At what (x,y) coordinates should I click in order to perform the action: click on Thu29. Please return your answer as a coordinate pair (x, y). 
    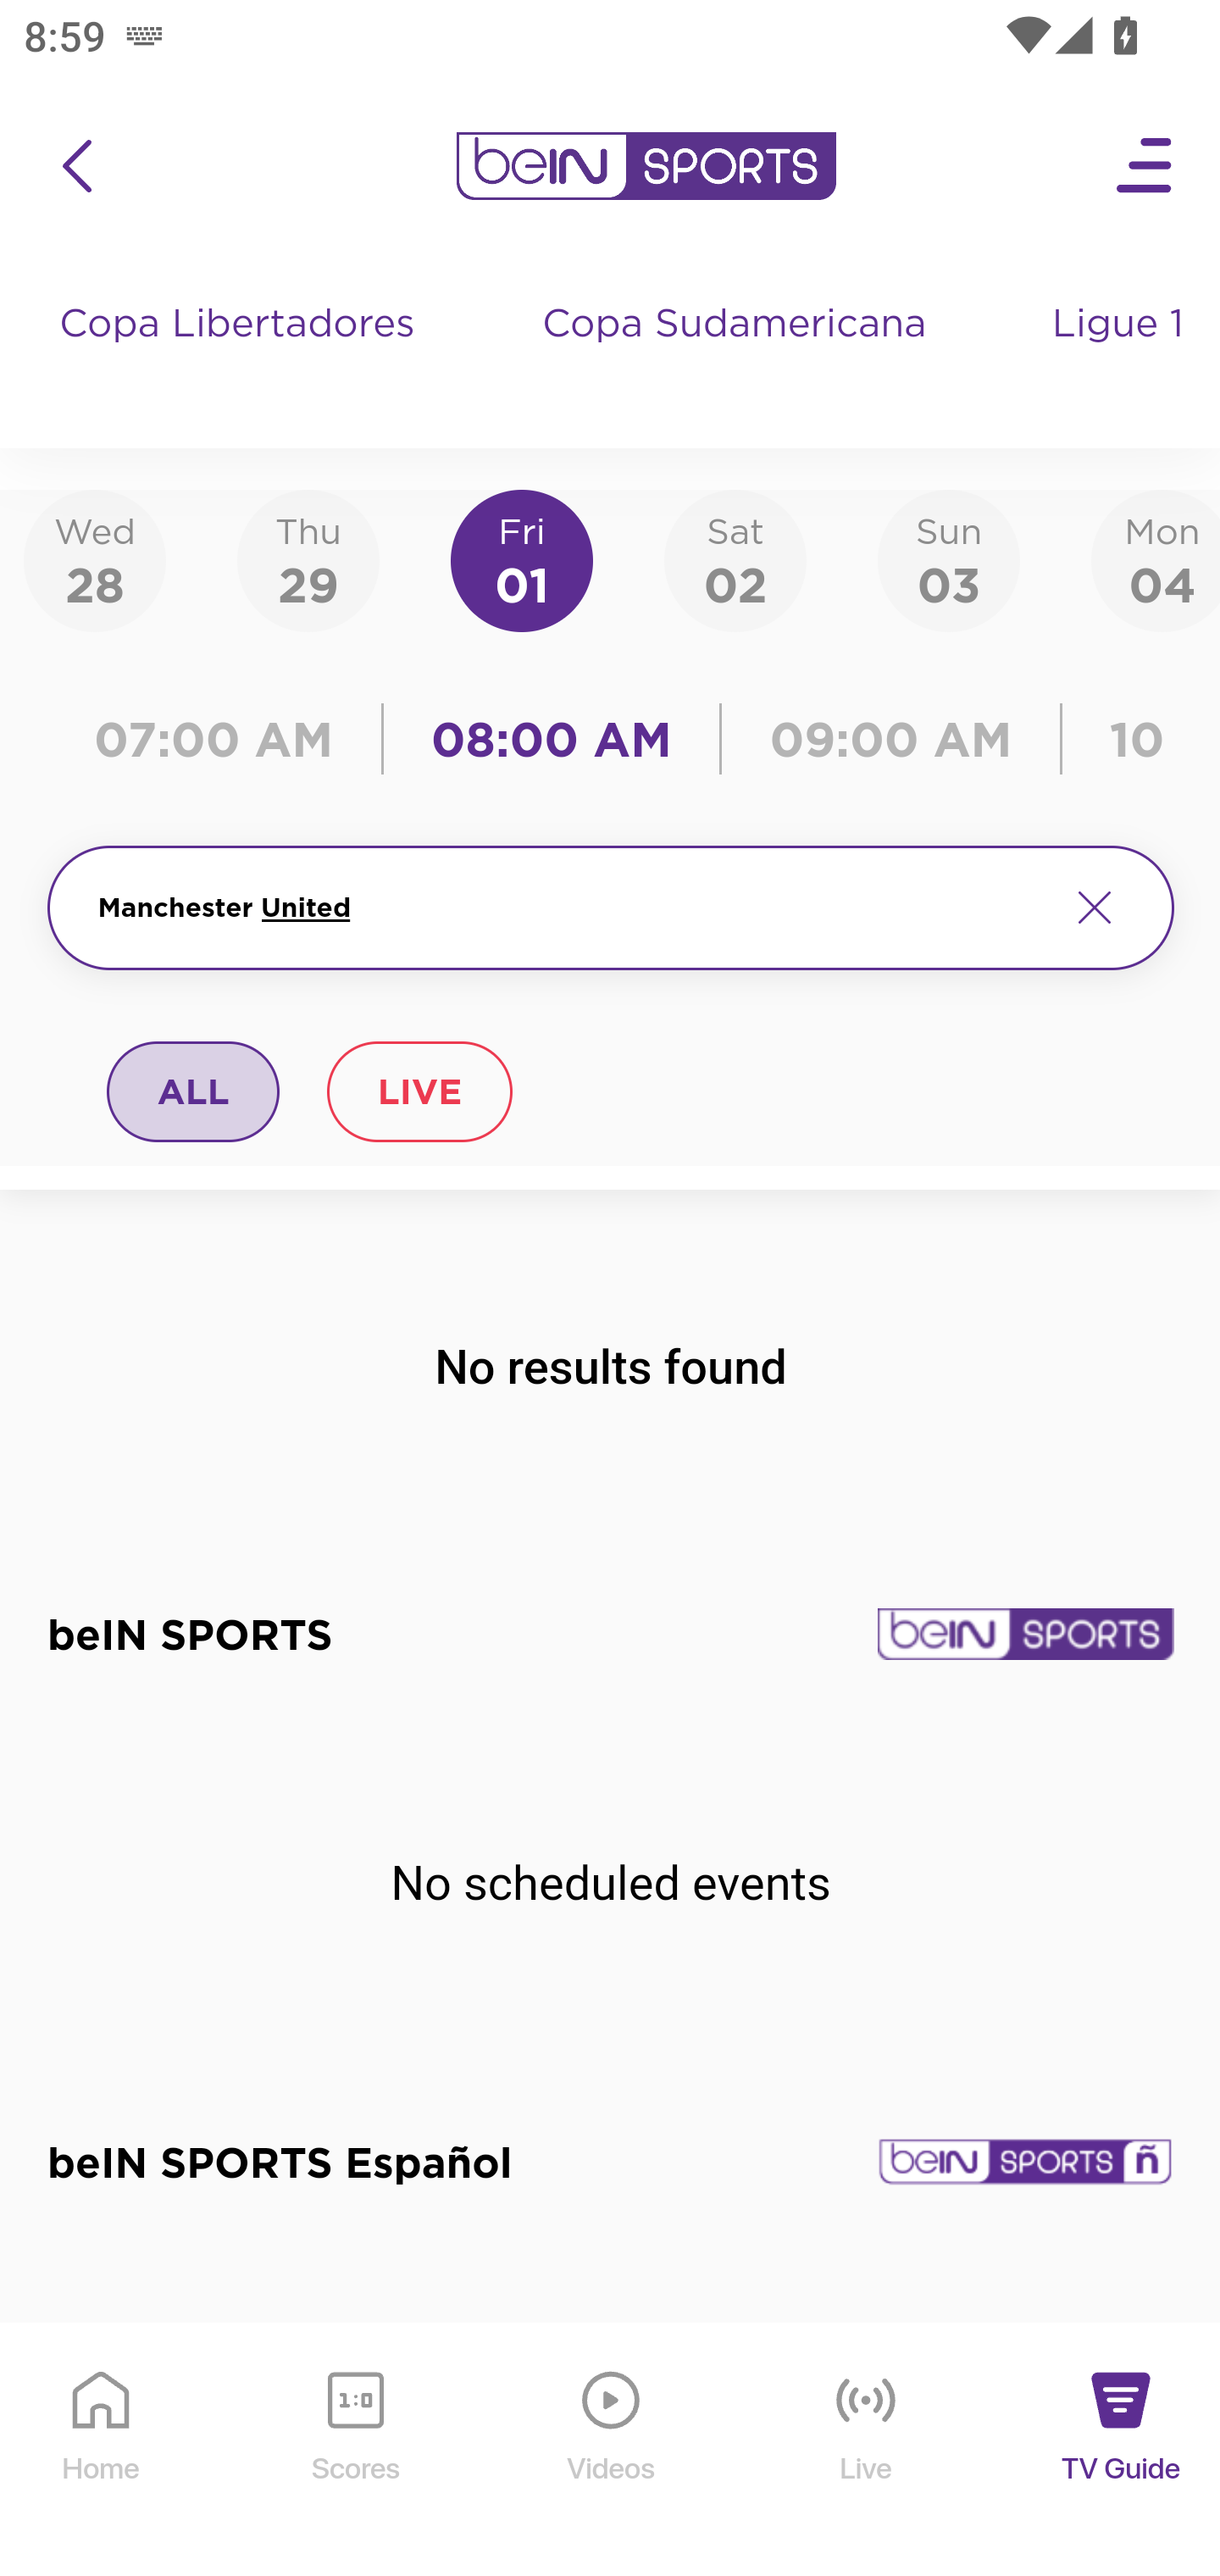
    Looking at the image, I should click on (308, 559).